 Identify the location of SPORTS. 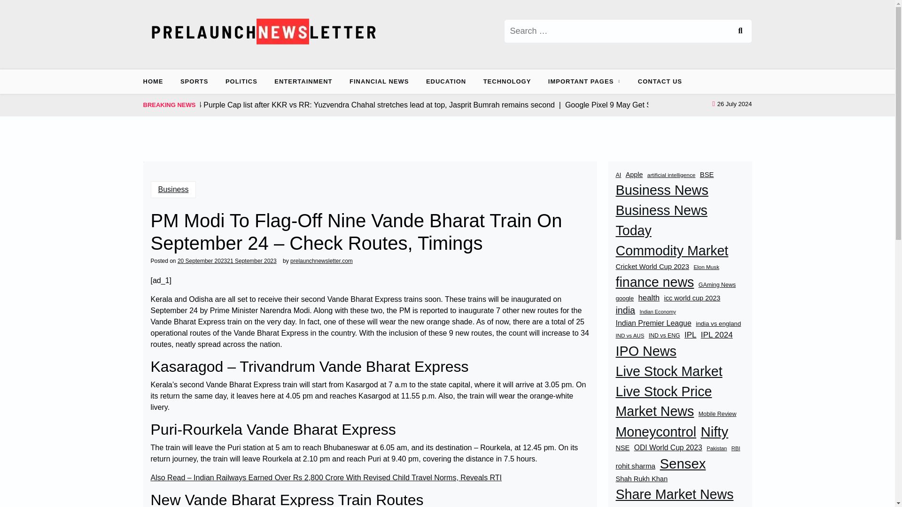
(194, 81).